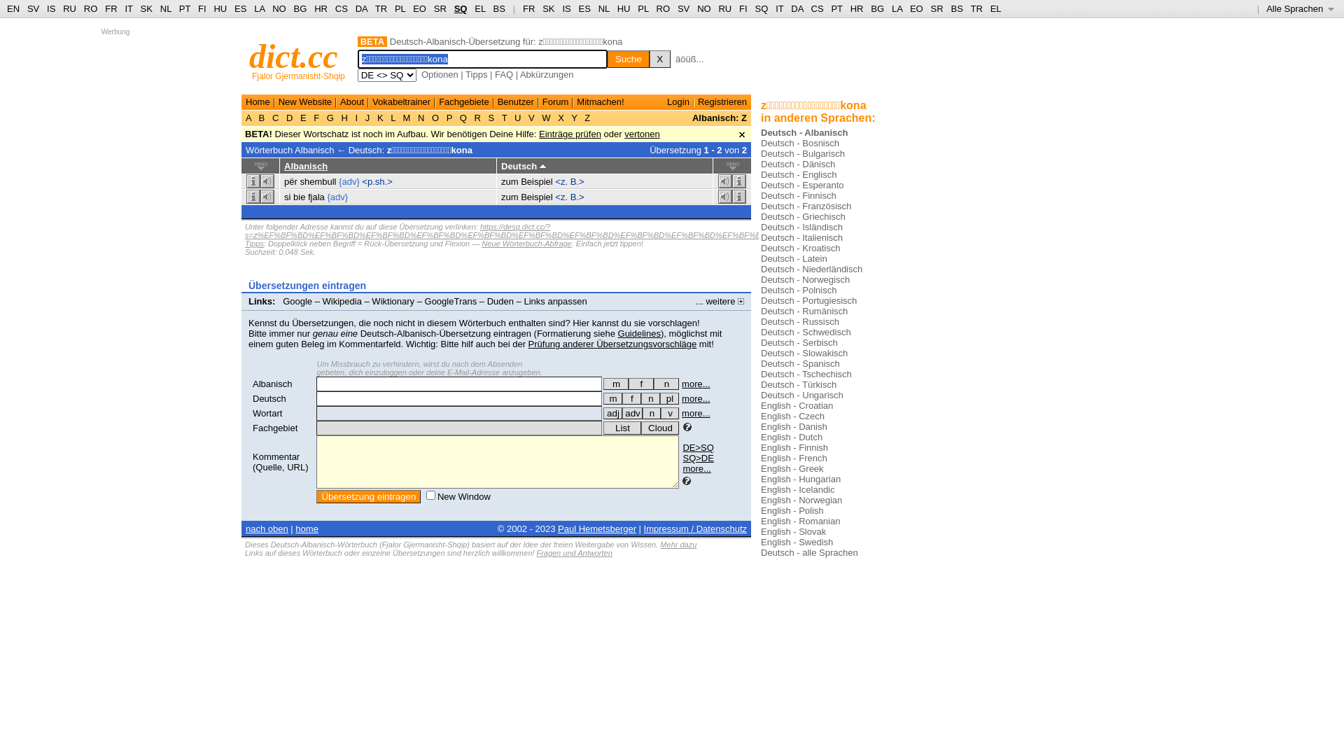 The image size is (1344, 756). I want to click on die - Mehrzahl (Plural), so click(669, 399).